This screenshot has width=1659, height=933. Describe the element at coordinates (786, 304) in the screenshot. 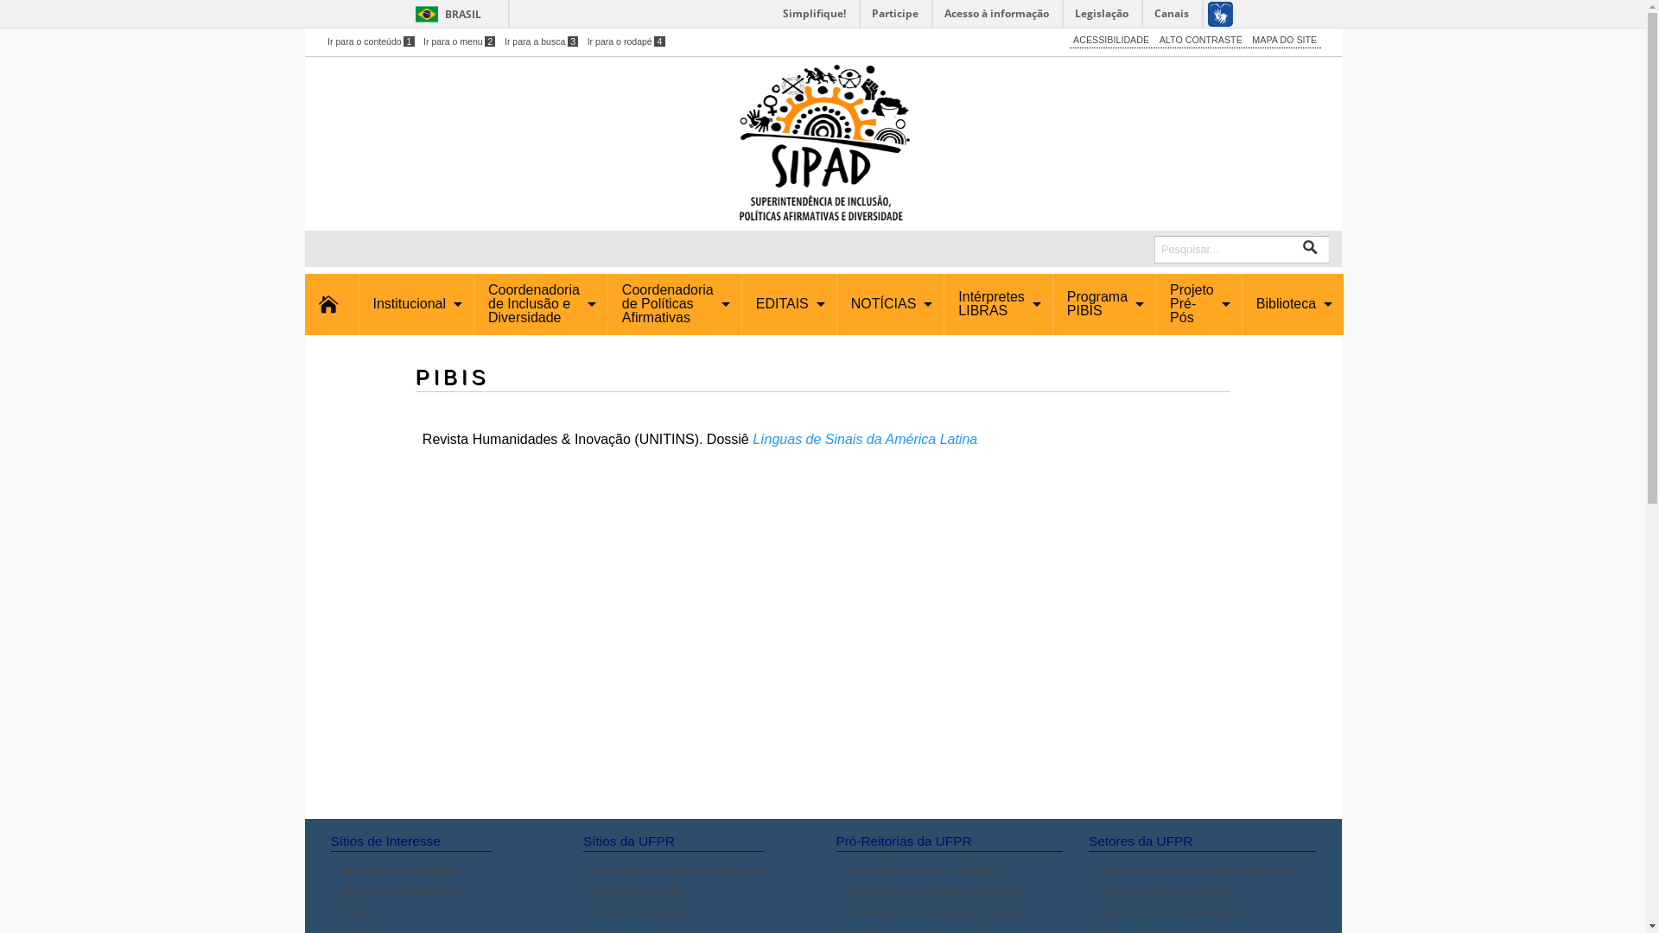

I see `EDITAIS` at that location.